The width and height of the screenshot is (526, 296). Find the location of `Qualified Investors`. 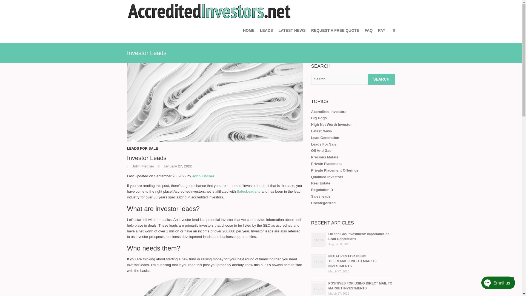

Qualified Investors is located at coordinates (327, 177).